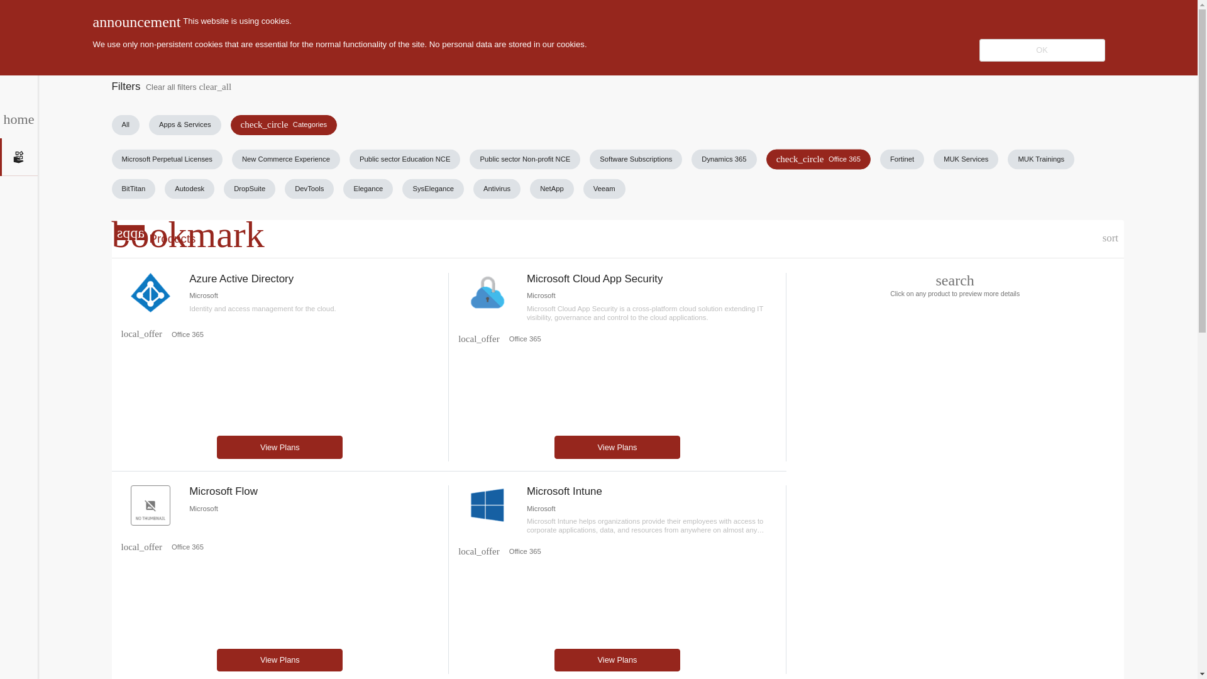 The width and height of the screenshot is (1207, 679). What do you see at coordinates (1110, 239) in the screenshot?
I see `Category` at bounding box center [1110, 239].